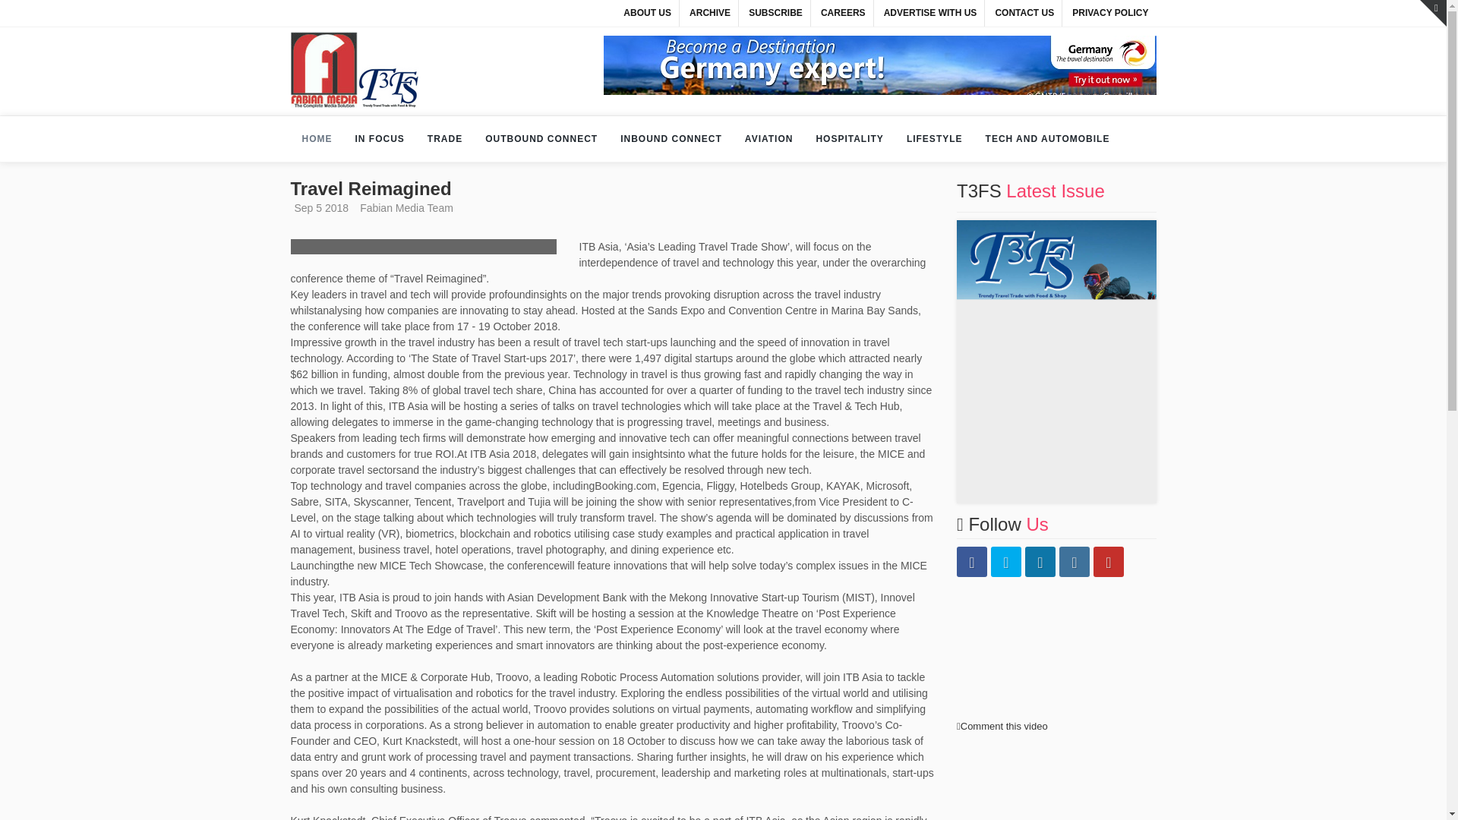  What do you see at coordinates (1110, 13) in the screenshot?
I see `PRIVACY POLICY` at bounding box center [1110, 13].